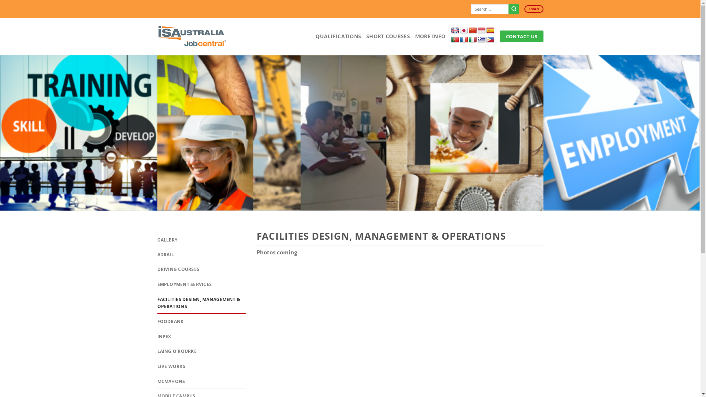 This screenshot has height=397, width=706. What do you see at coordinates (202, 322) in the screenshot?
I see `FOODBANK` at bounding box center [202, 322].